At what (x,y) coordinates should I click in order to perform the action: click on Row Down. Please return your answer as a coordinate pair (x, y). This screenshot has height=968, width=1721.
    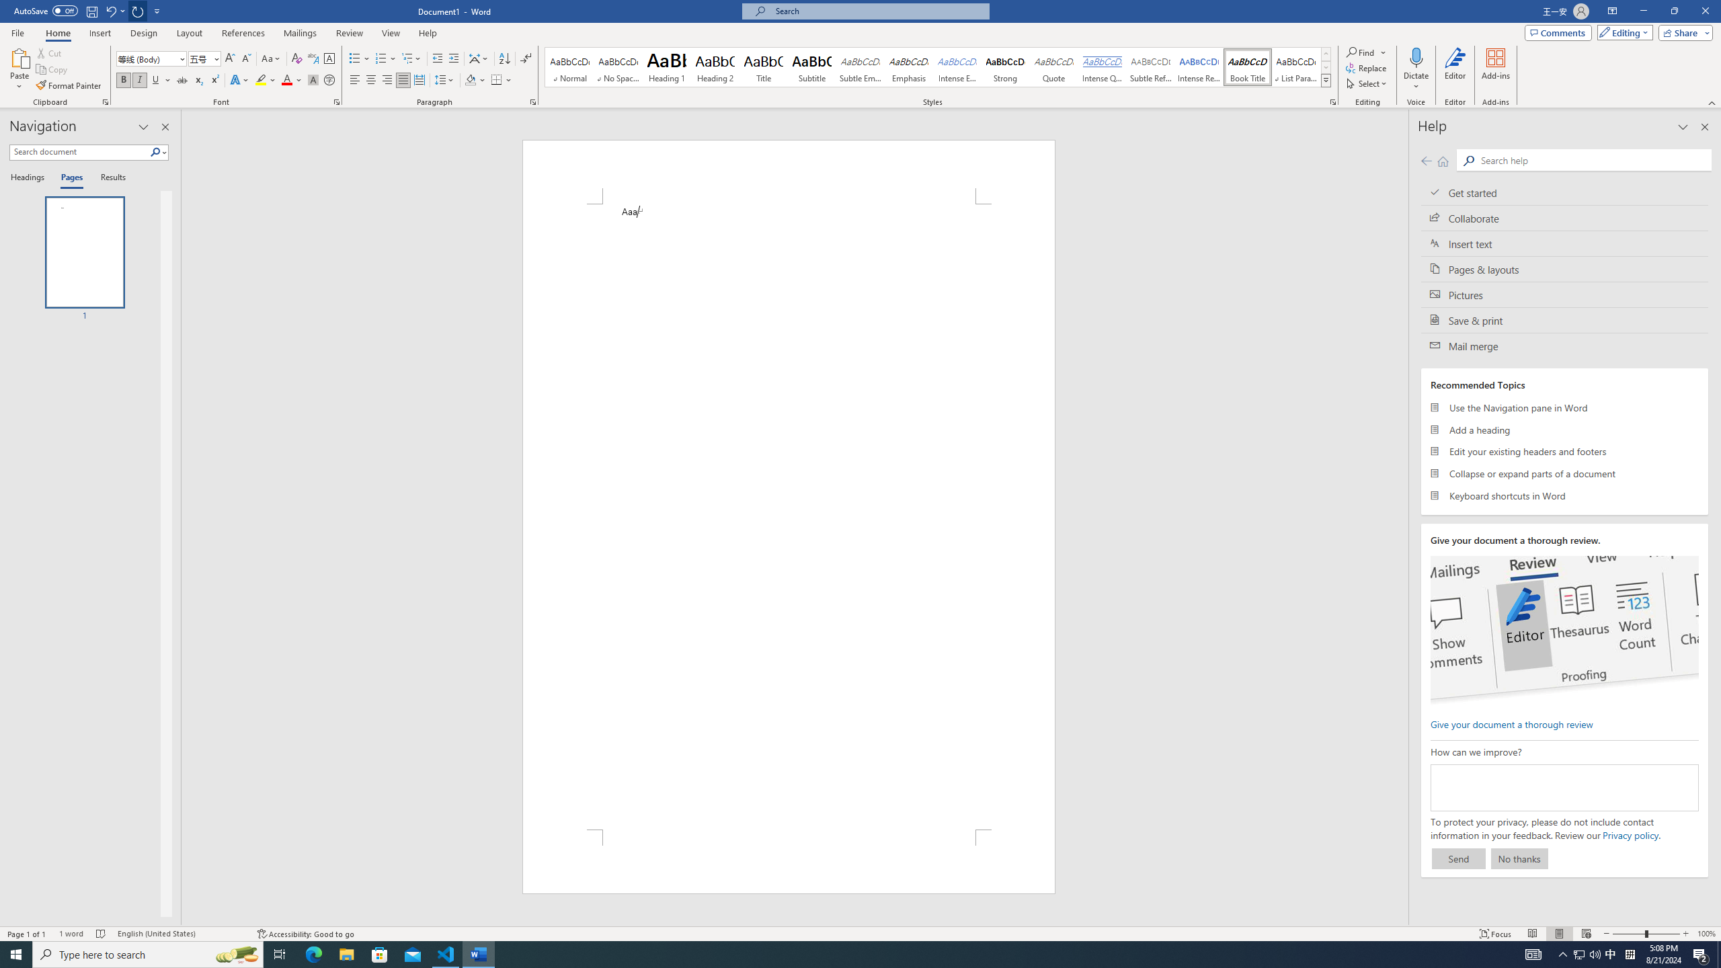
    Looking at the image, I should click on (1326, 67).